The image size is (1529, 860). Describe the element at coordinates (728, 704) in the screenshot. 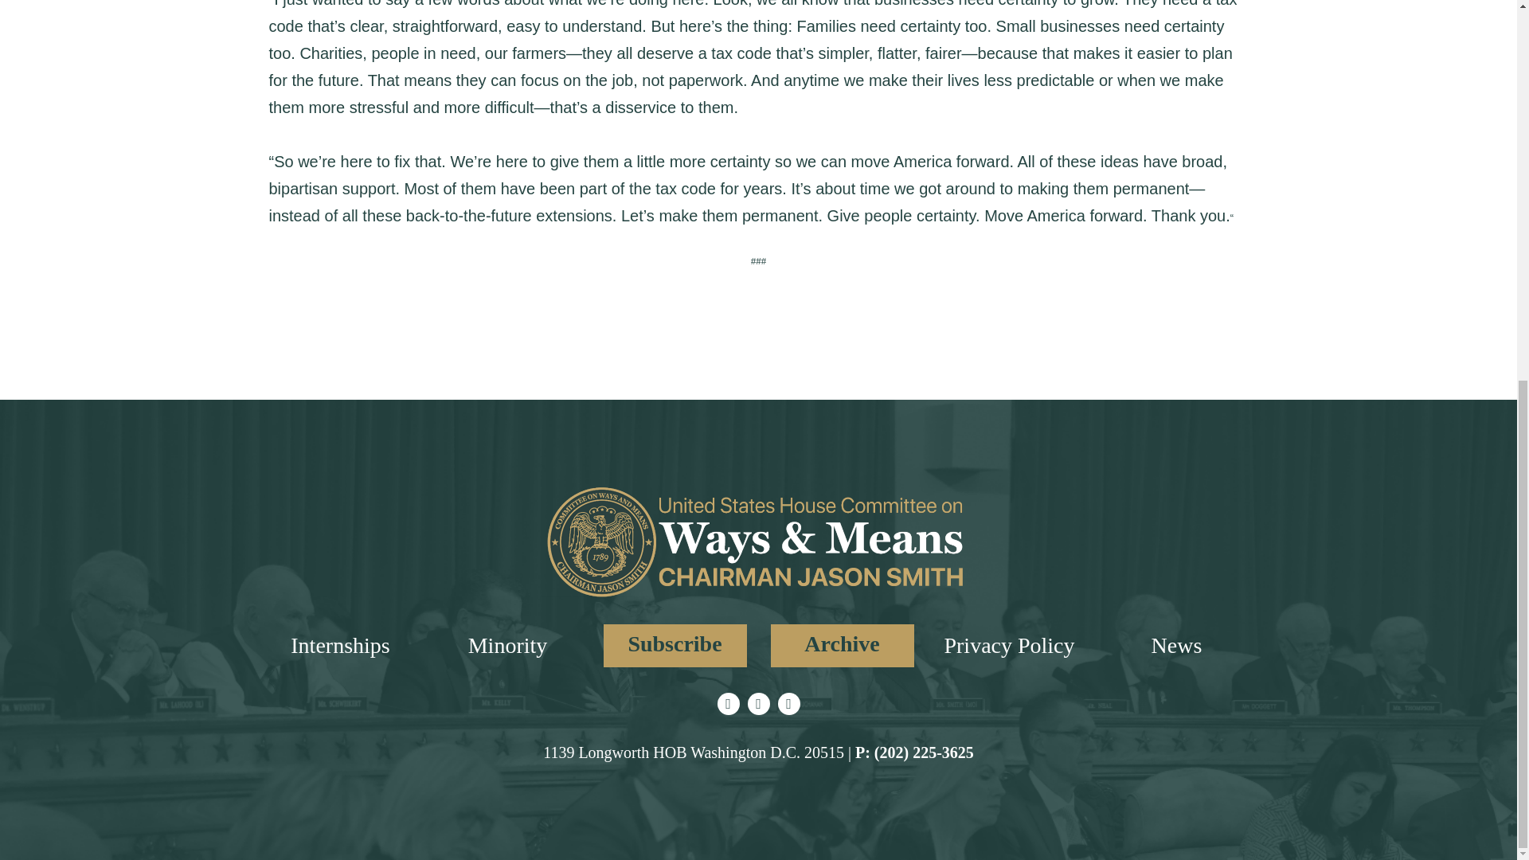

I see `Twitter` at that location.